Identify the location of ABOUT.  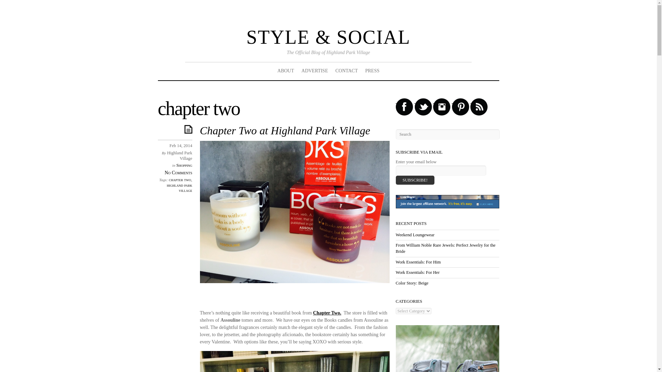
(286, 71).